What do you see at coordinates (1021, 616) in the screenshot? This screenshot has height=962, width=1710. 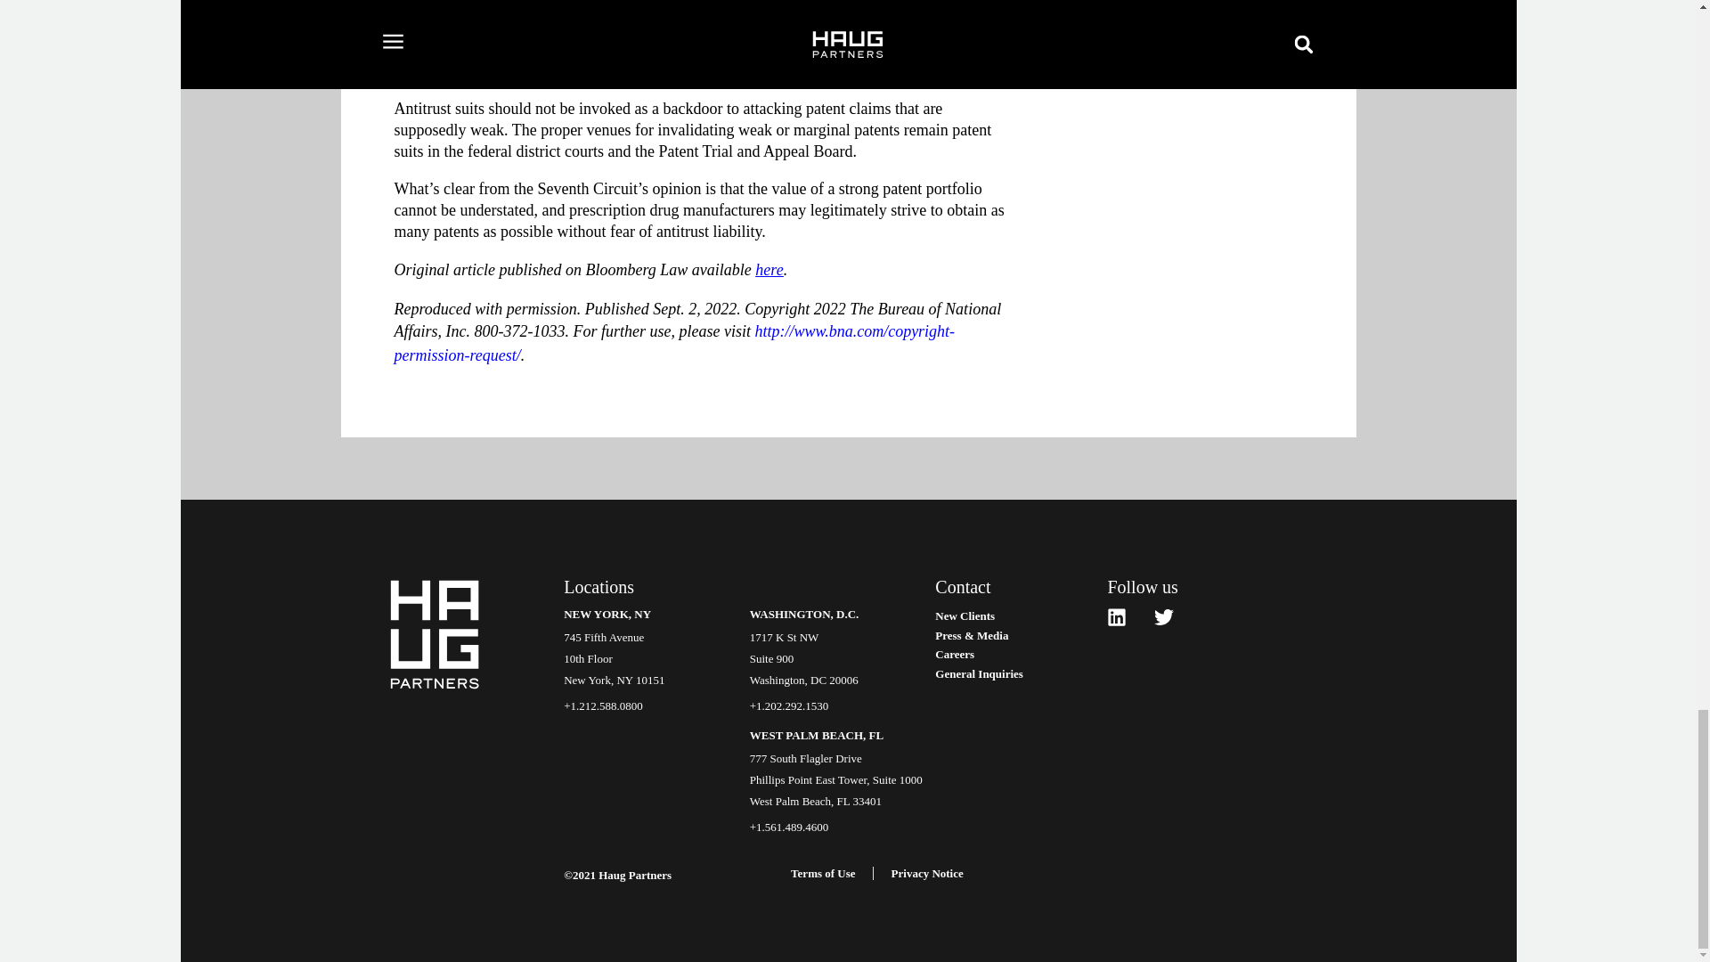 I see `New Clients` at bounding box center [1021, 616].